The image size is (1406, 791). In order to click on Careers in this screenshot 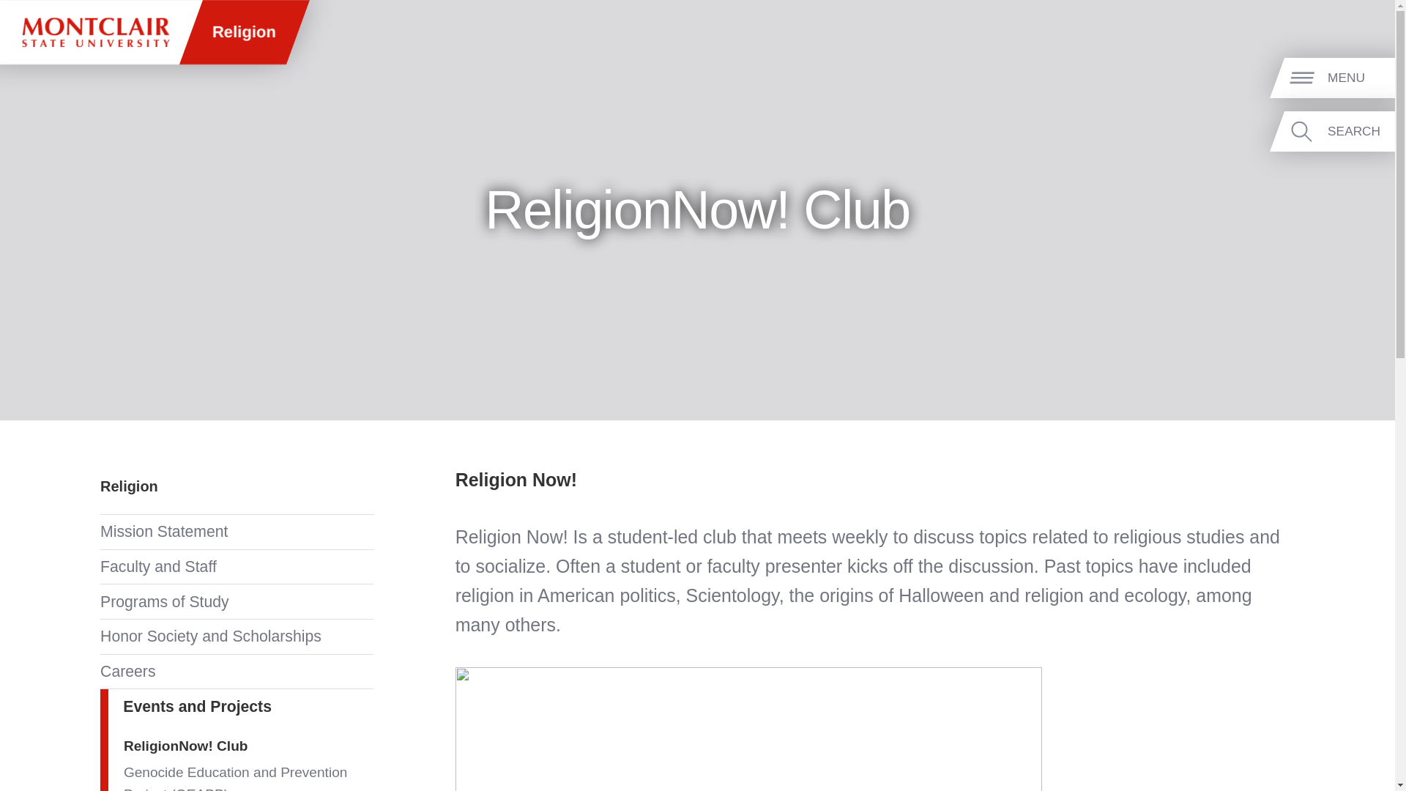, I will do `click(236, 672)`.